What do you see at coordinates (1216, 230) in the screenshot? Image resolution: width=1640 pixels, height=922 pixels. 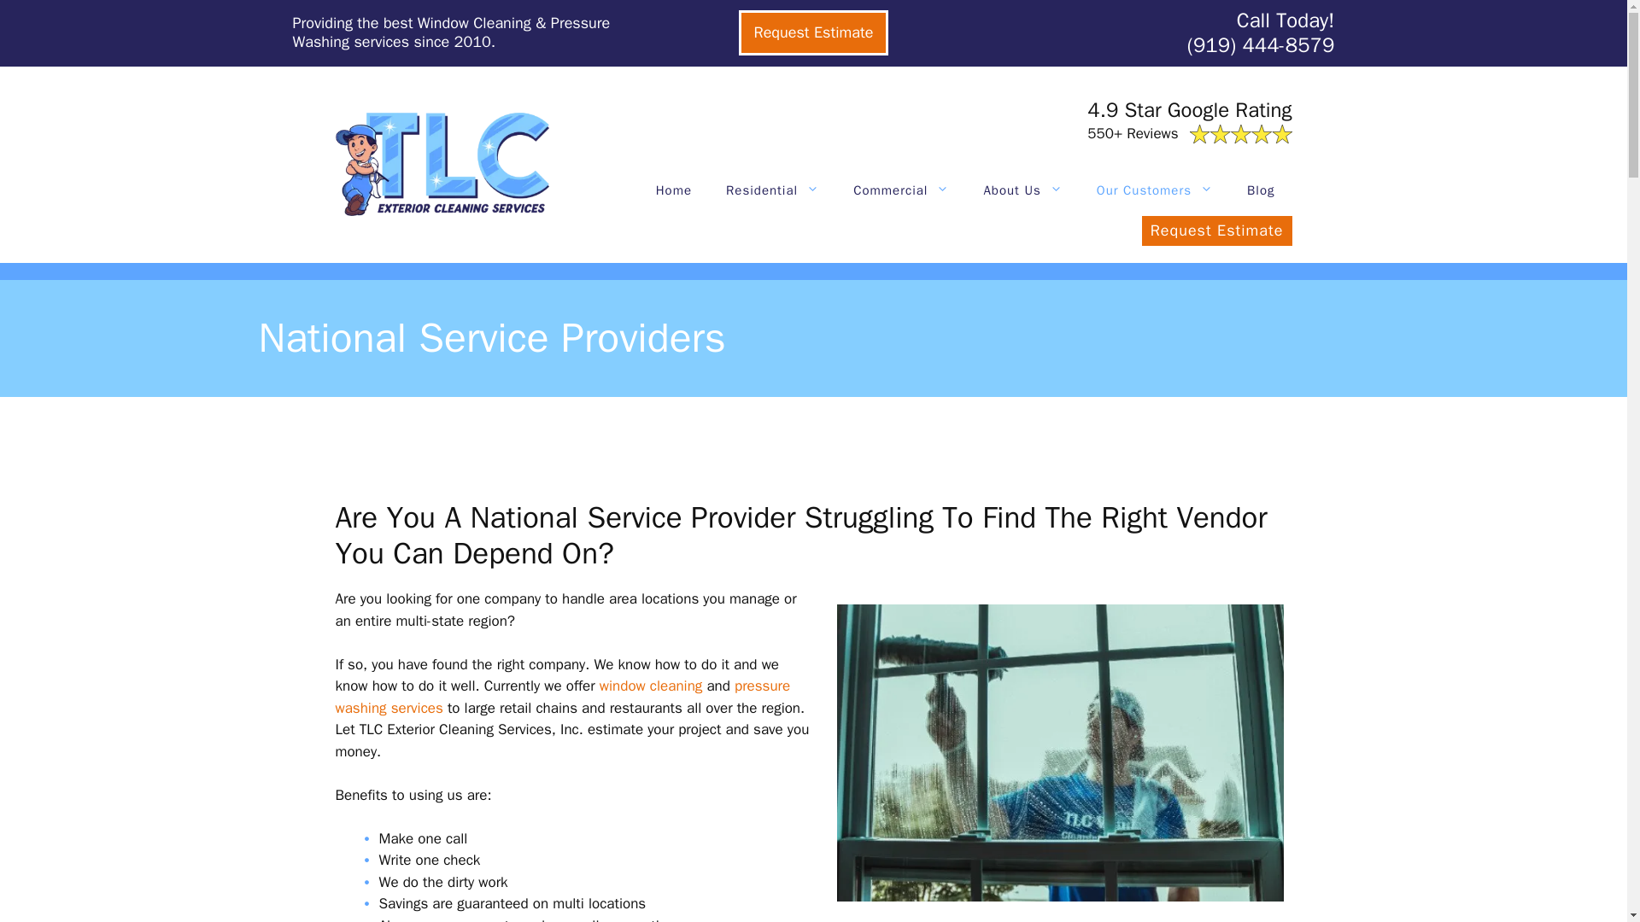 I see `Request Estimate` at bounding box center [1216, 230].